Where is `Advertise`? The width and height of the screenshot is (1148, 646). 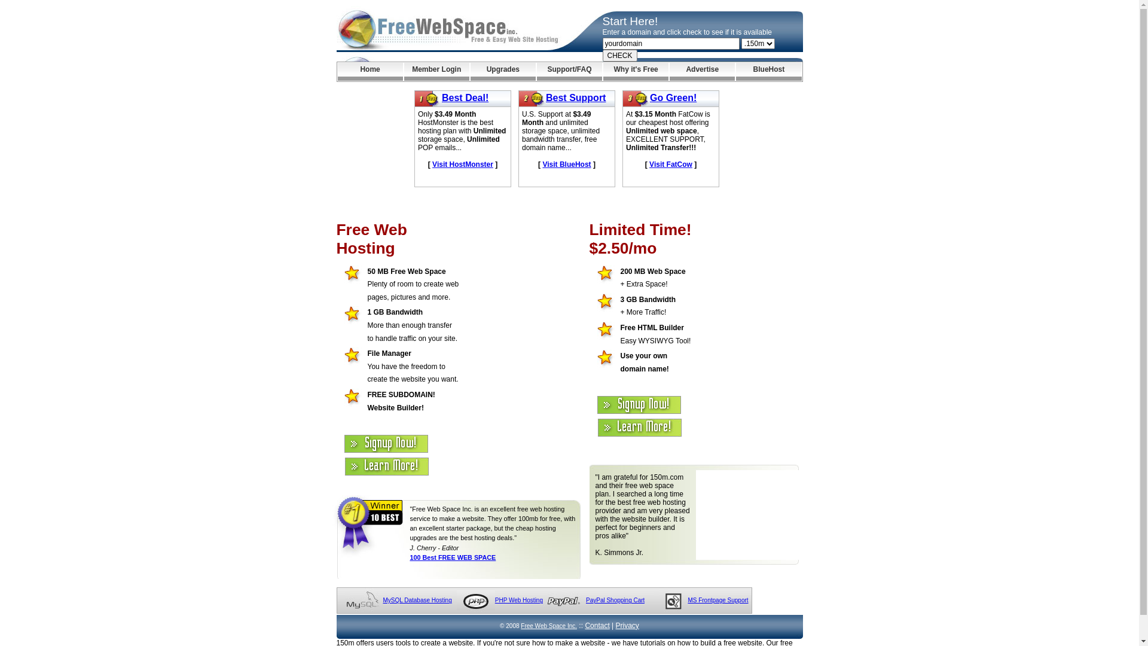
Advertise is located at coordinates (702, 72).